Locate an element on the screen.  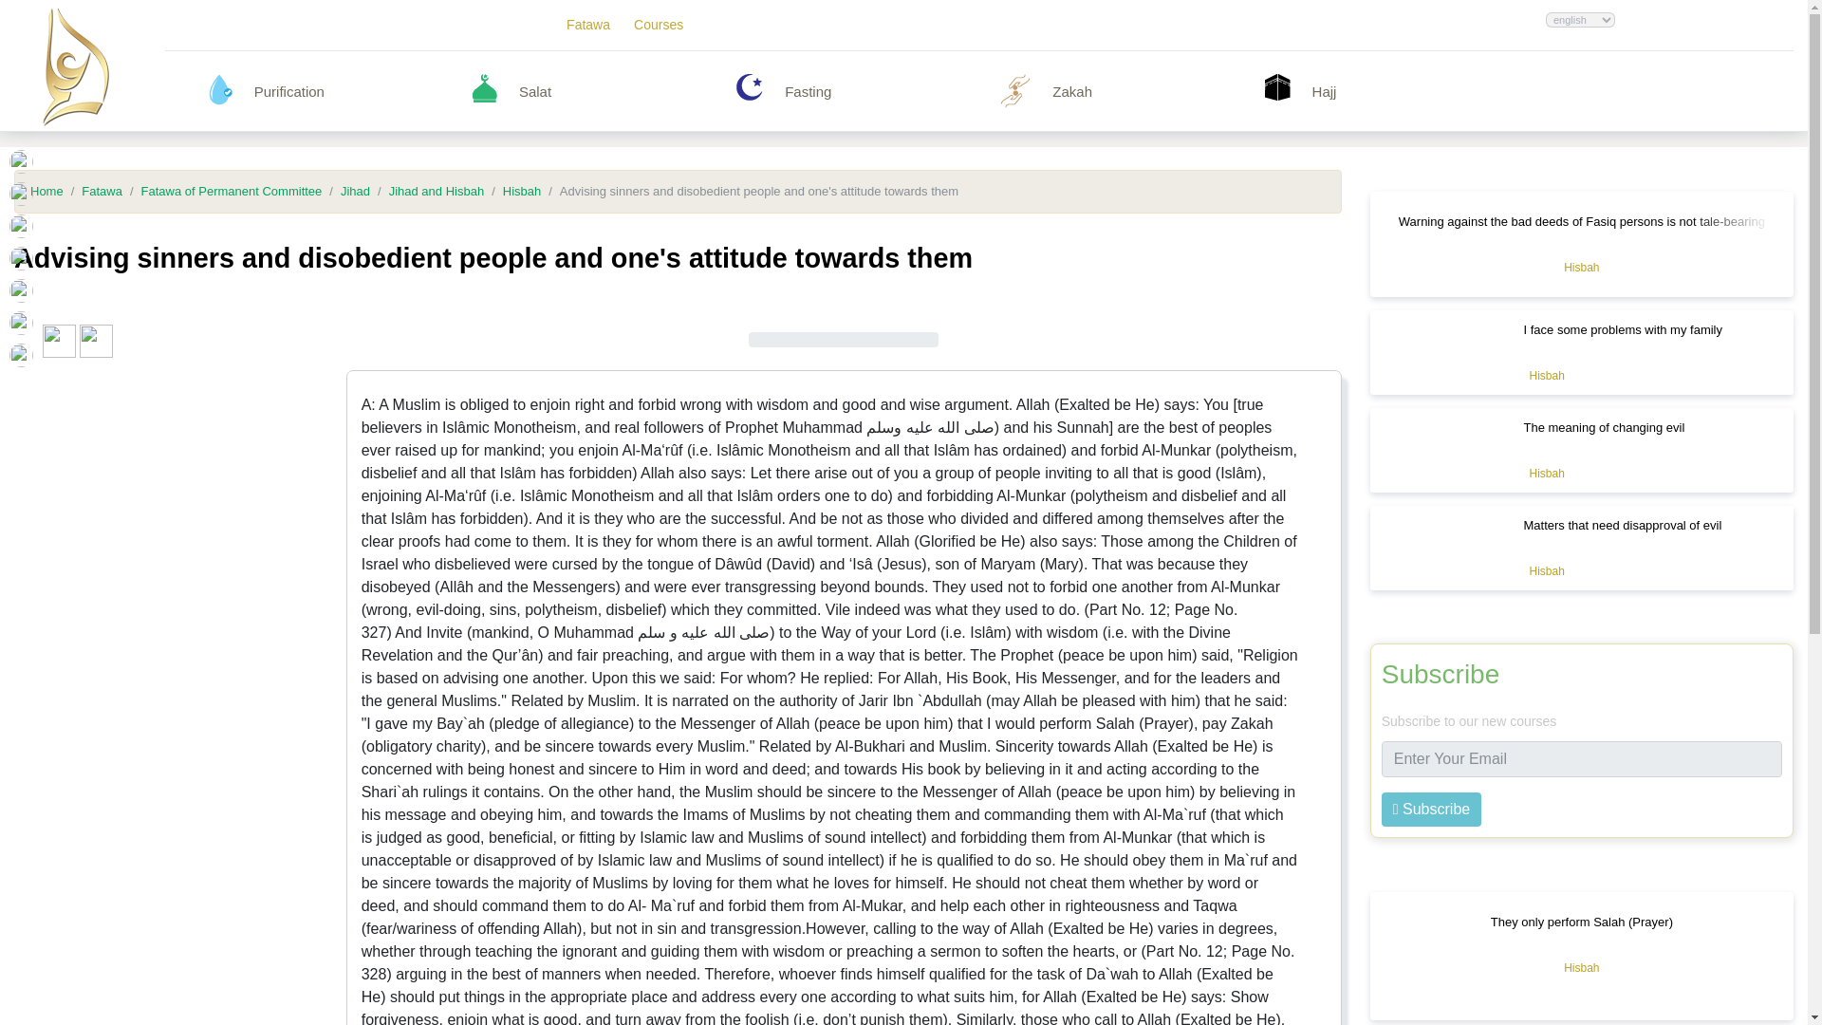
Hajj is located at coordinates (1277, 86).